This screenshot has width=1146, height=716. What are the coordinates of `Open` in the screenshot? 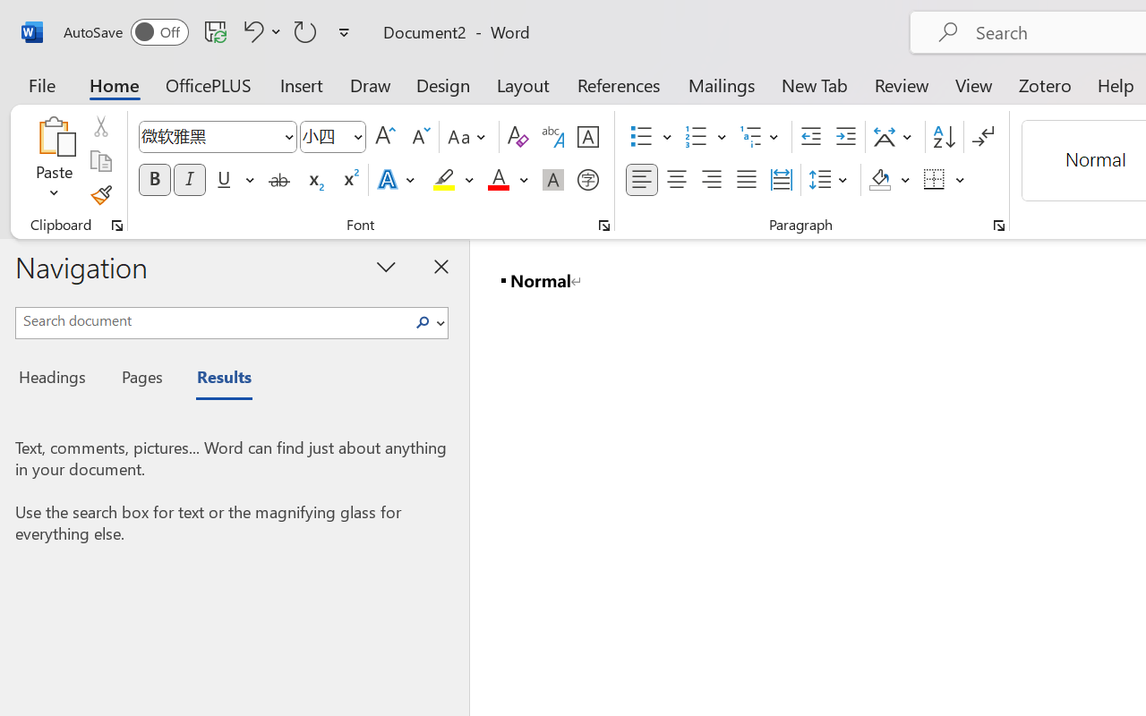 It's located at (357, 136).